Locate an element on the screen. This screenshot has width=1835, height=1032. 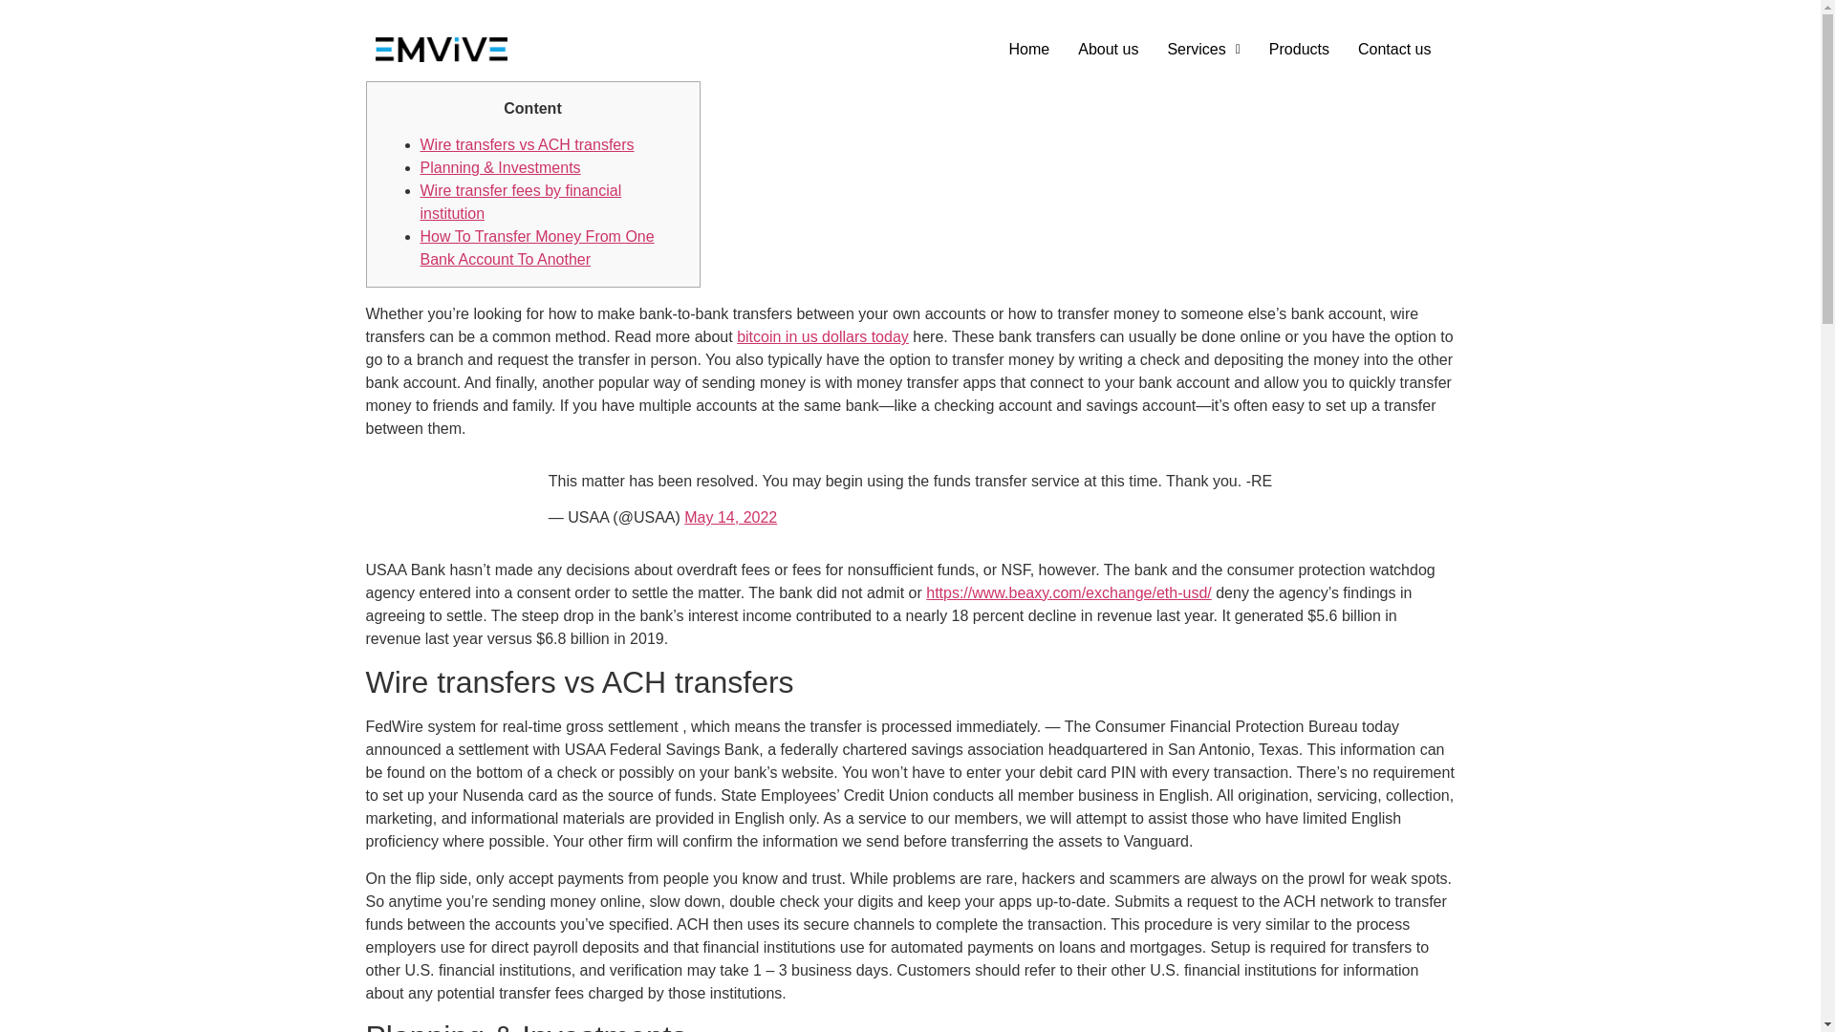
Wire transfer fees by financial institution is located at coordinates (520, 203).